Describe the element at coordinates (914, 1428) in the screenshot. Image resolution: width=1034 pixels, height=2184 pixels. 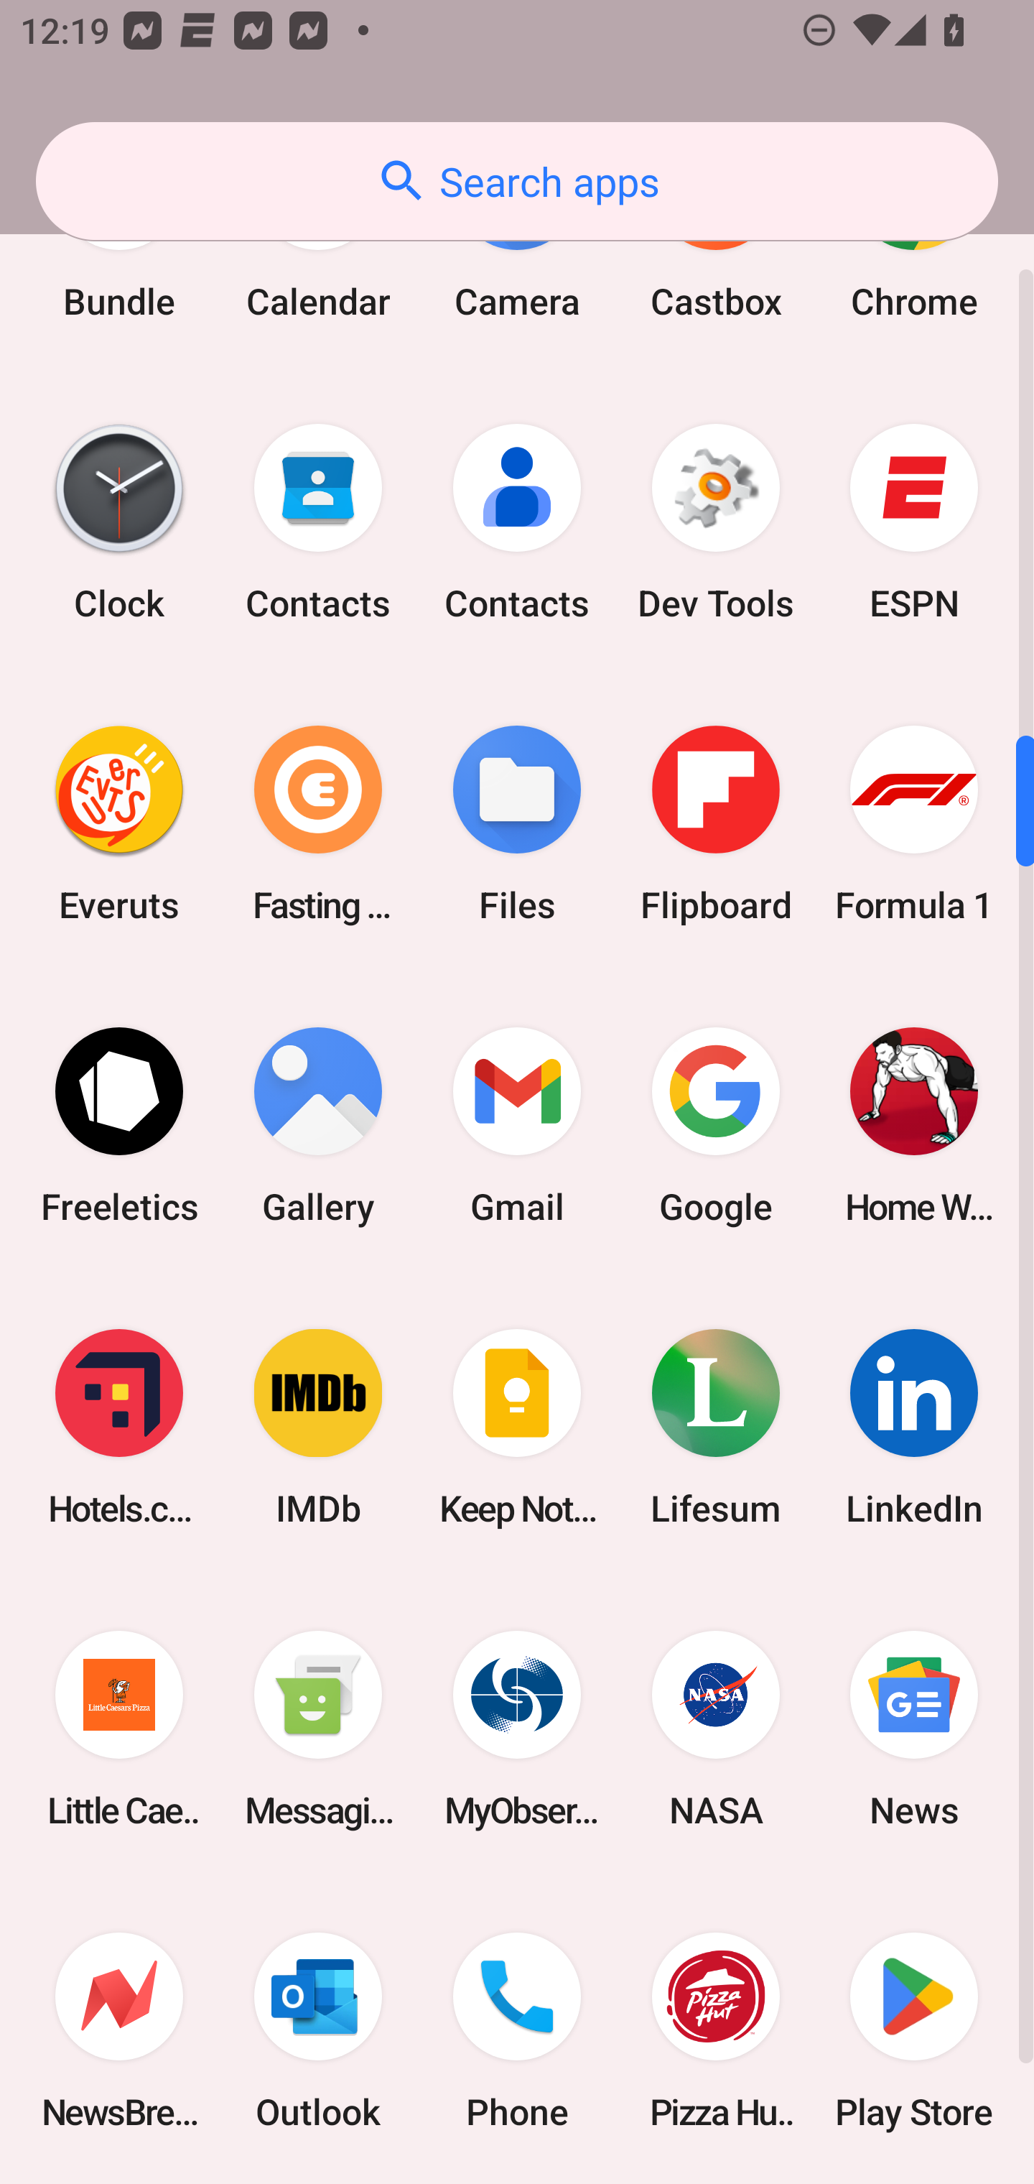
I see `LinkedIn` at that location.